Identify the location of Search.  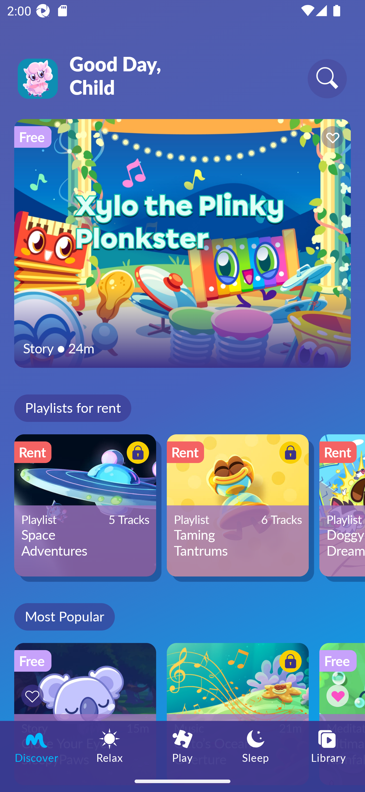
(327, 78).